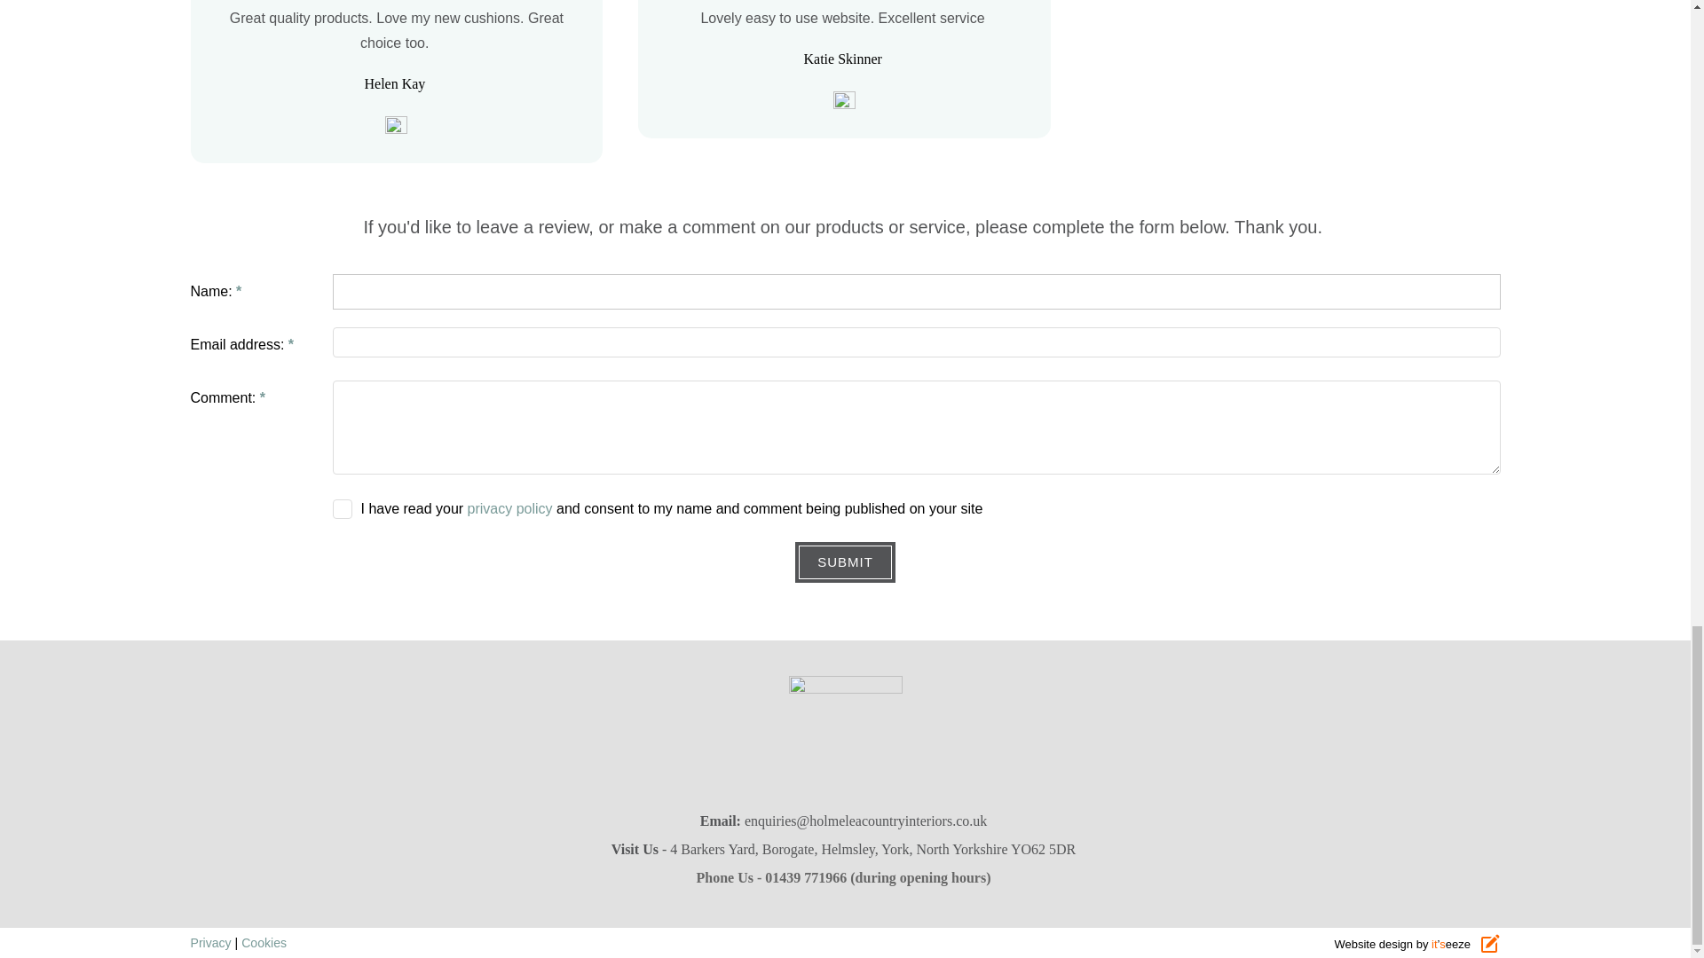  I want to click on Cookies, so click(264, 942).